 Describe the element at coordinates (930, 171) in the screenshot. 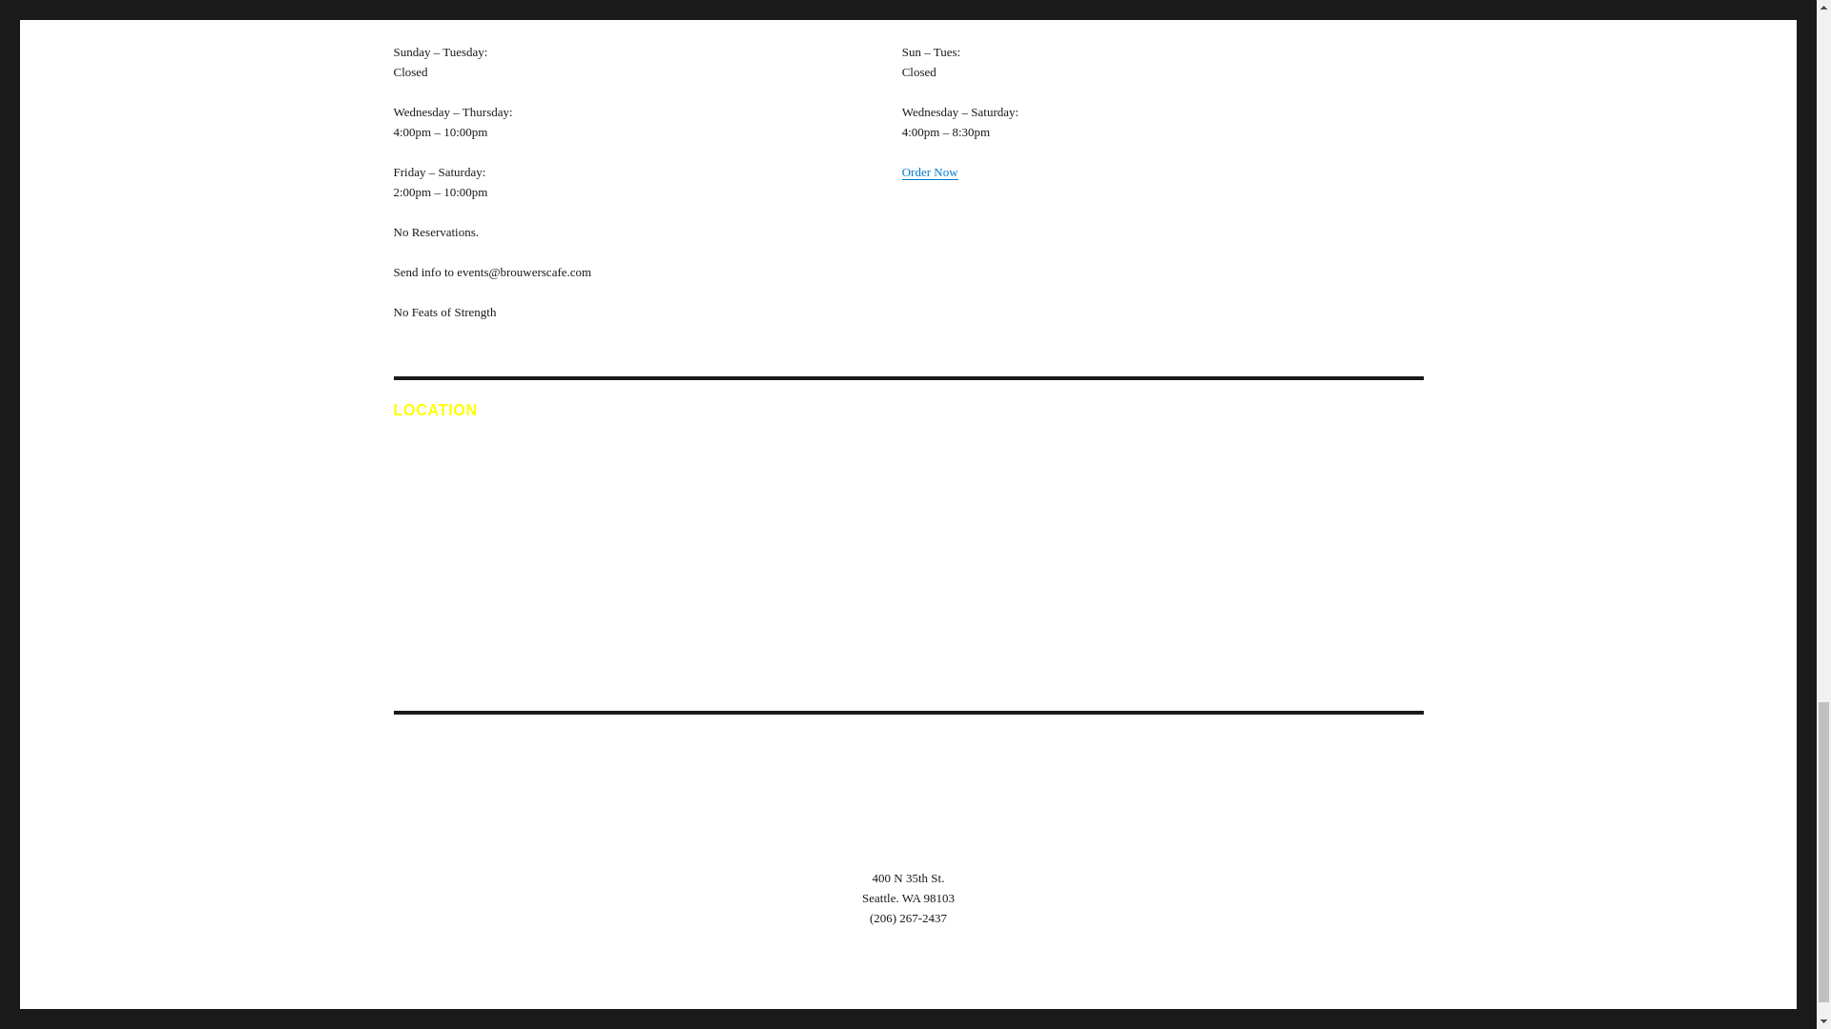

I see `Order Now` at that location.